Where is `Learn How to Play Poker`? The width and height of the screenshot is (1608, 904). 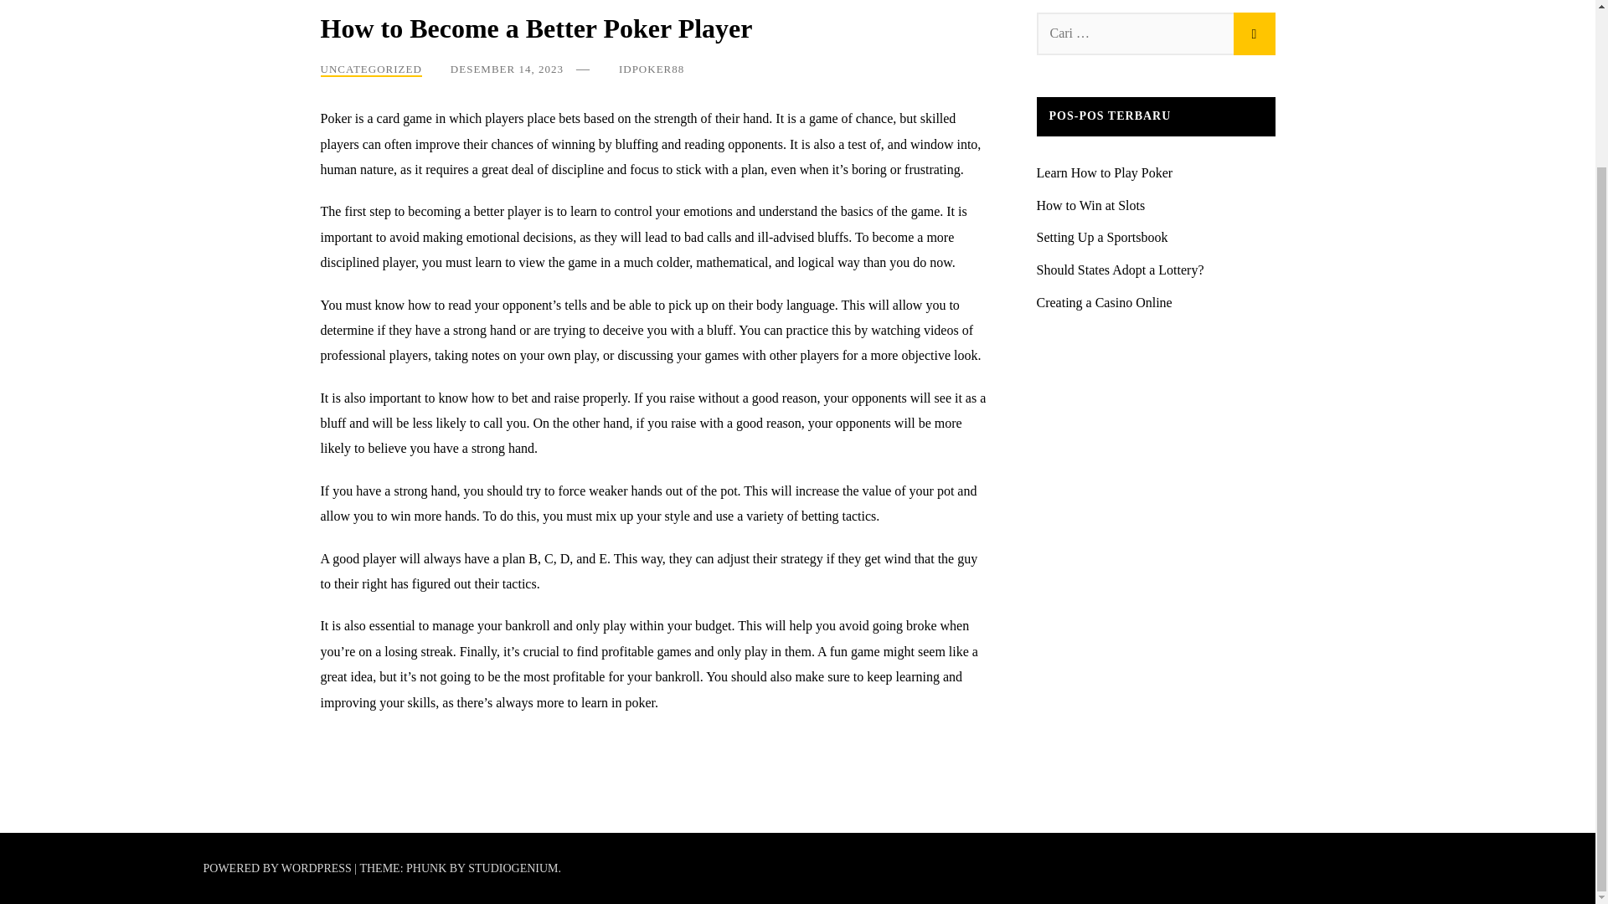 Learn How to Play Poker is located at coordinates (1105, 172).